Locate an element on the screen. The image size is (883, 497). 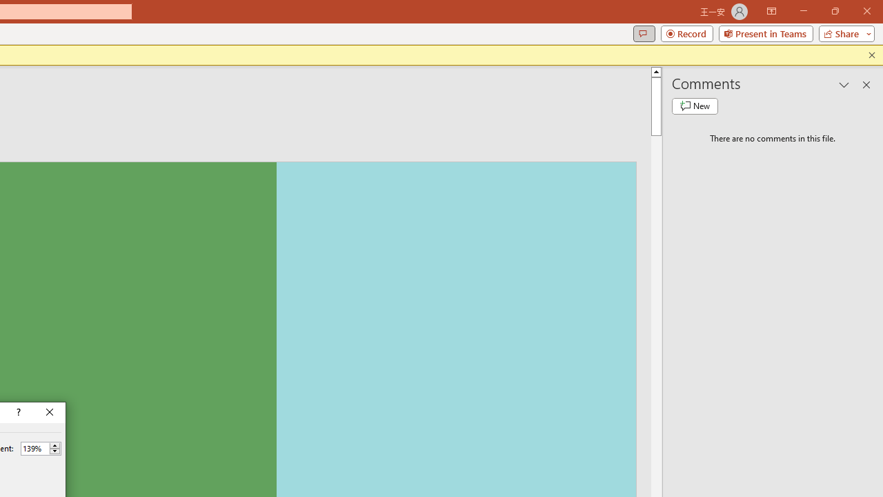
Percent is located at coordinates (34, 448).